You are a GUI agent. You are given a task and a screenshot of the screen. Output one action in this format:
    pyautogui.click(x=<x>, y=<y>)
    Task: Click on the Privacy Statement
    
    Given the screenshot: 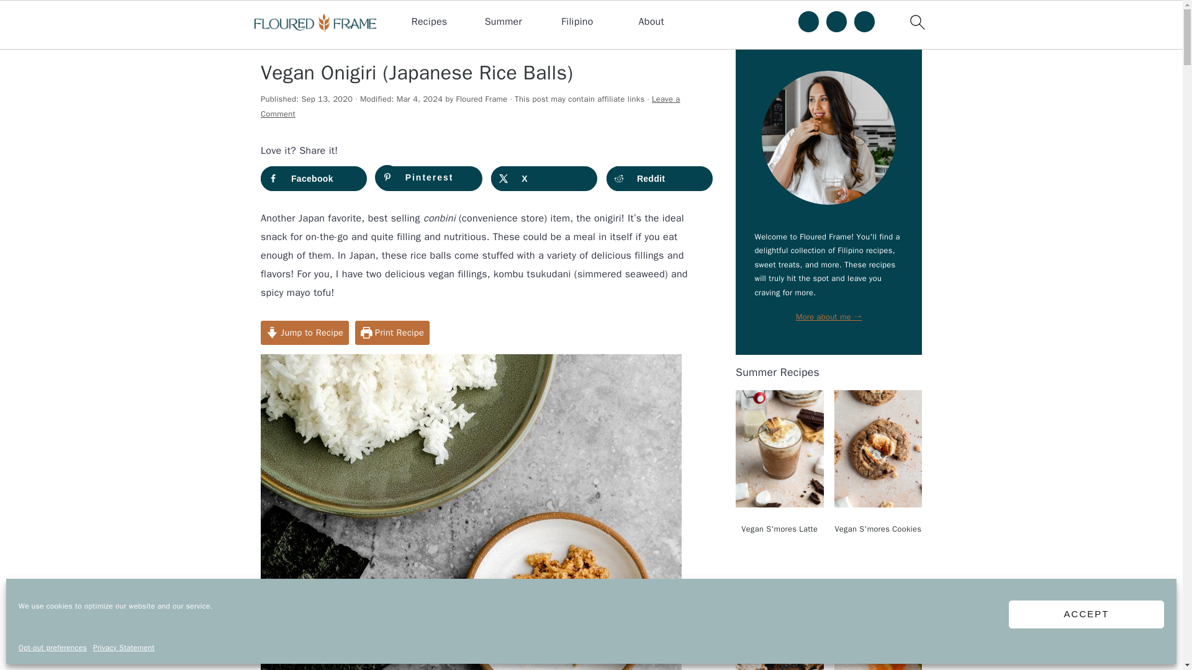 What is the action you would take?
    pyautogui.click(x=124, y=648)
    